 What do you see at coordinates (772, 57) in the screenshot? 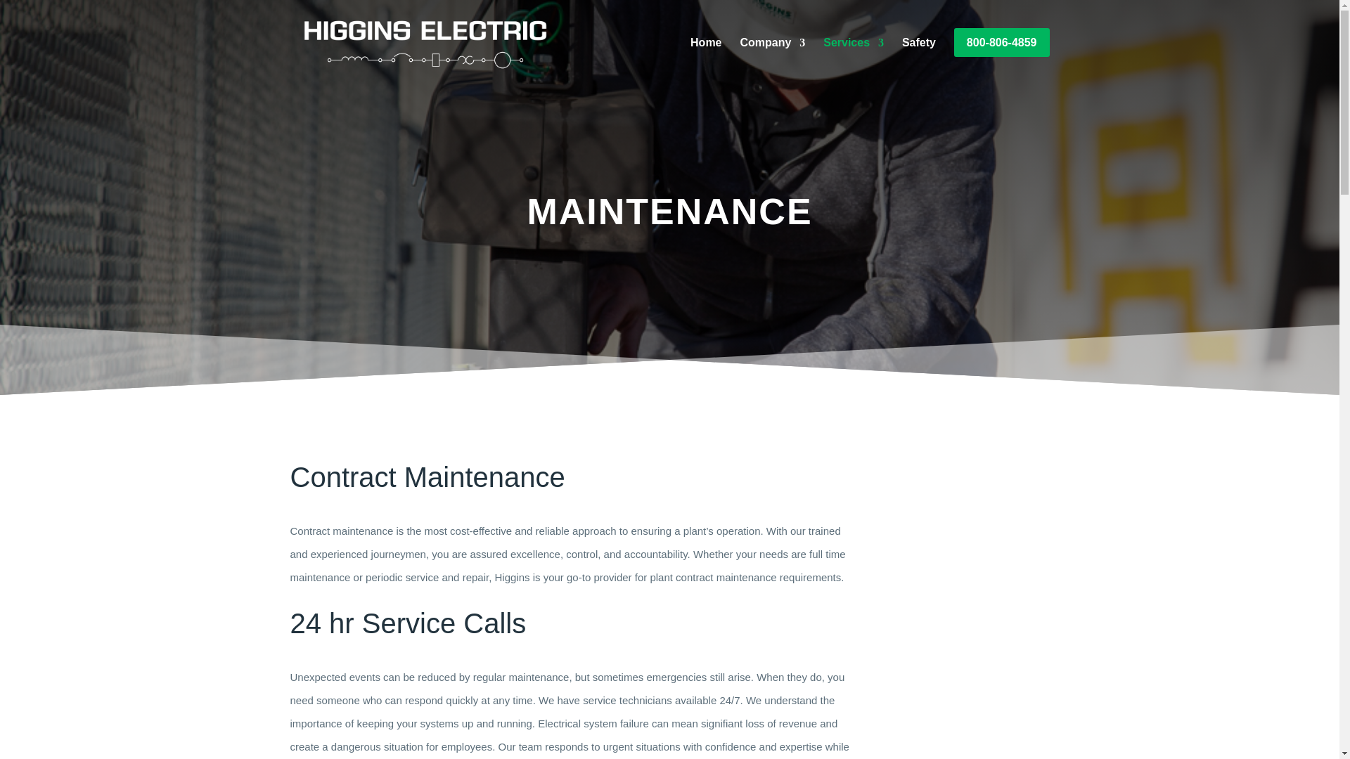
I see `Company` at bounding box center [772, 57].